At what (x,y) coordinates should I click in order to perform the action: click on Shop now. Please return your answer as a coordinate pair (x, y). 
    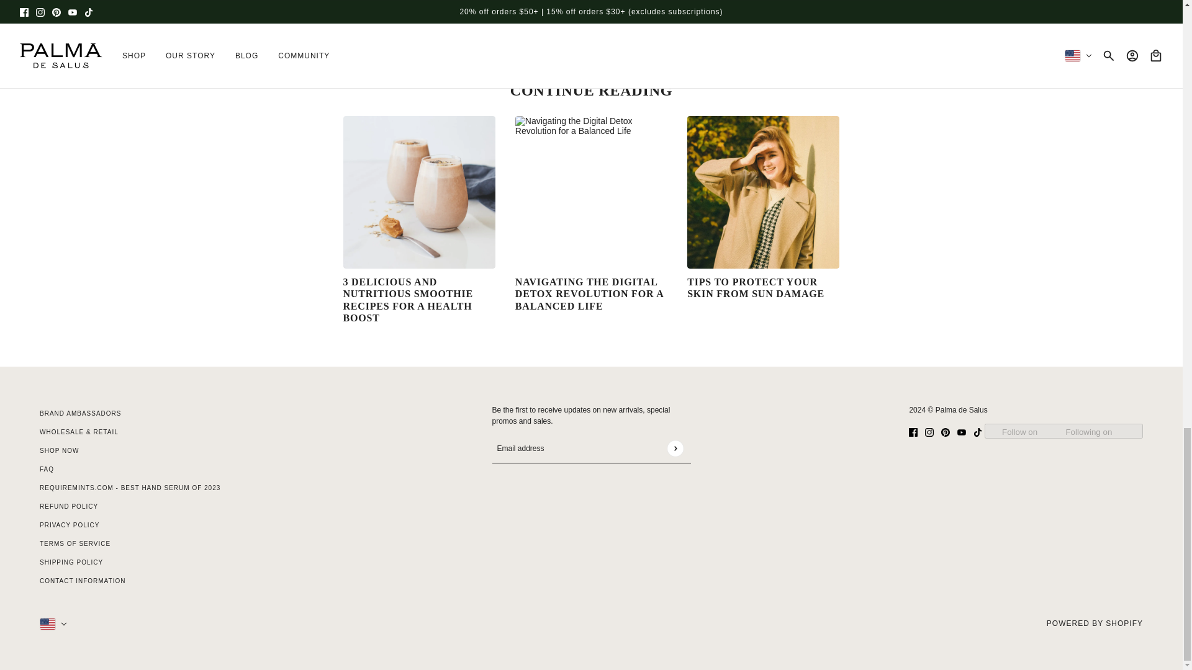
    Looking at the image, I should click on (58, 450).